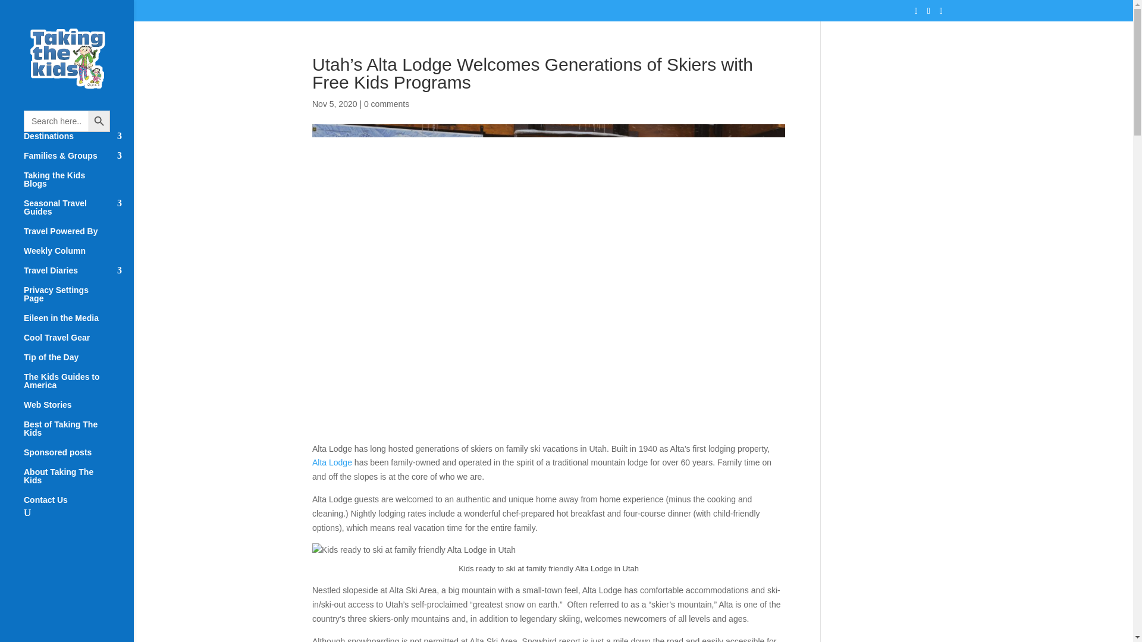 The width and height of the screenshot is (1142, 642). What do you see at coordinates (79, 323) in the screenshot?
I see `Eileen in the Media` at bounding box center [79, 323].